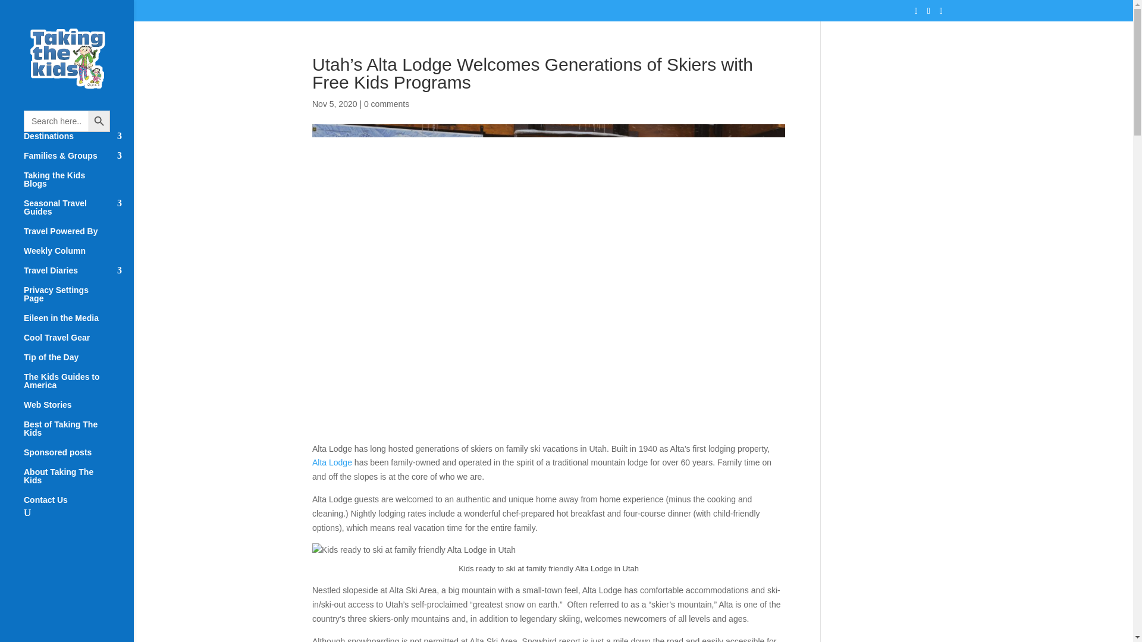 The width and height of the screenshot is (1142, 642). What do you see at coordinates (79, 323) in the screenshot?
I see `Eileen in the Media` at bounding box center [79, 323].